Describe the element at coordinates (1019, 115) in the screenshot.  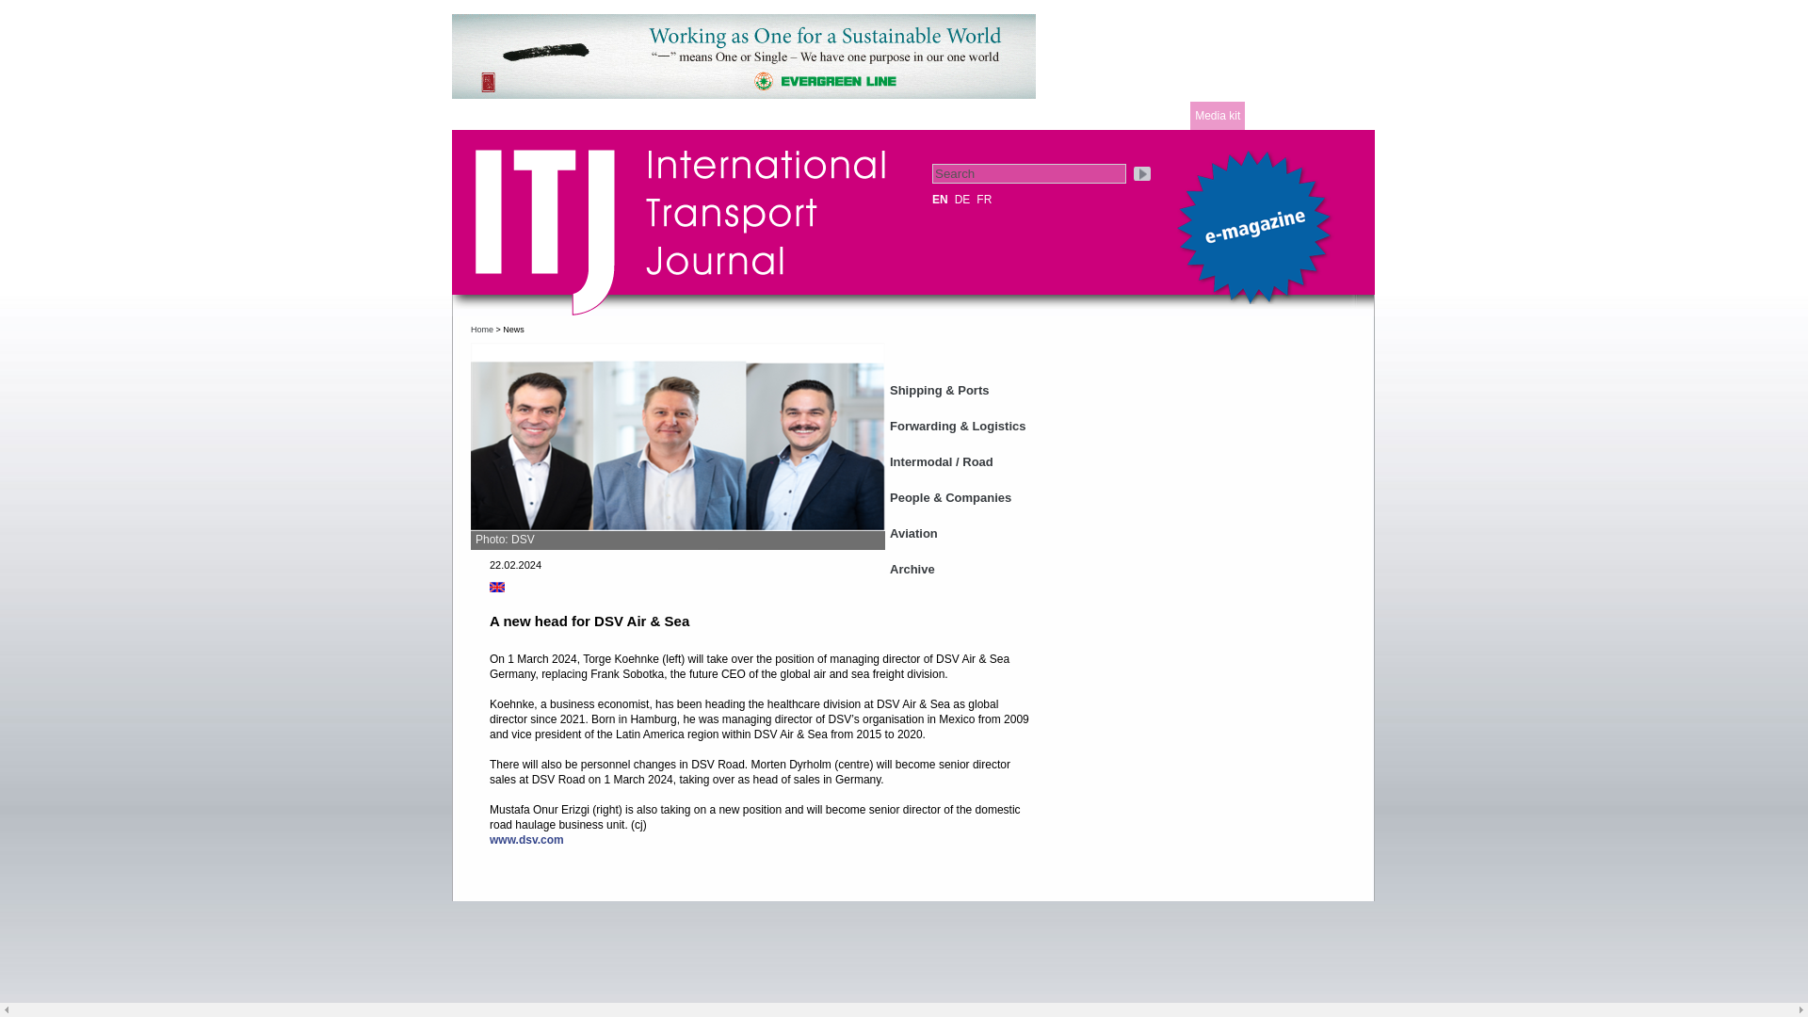
I see `Subscription` at that location.